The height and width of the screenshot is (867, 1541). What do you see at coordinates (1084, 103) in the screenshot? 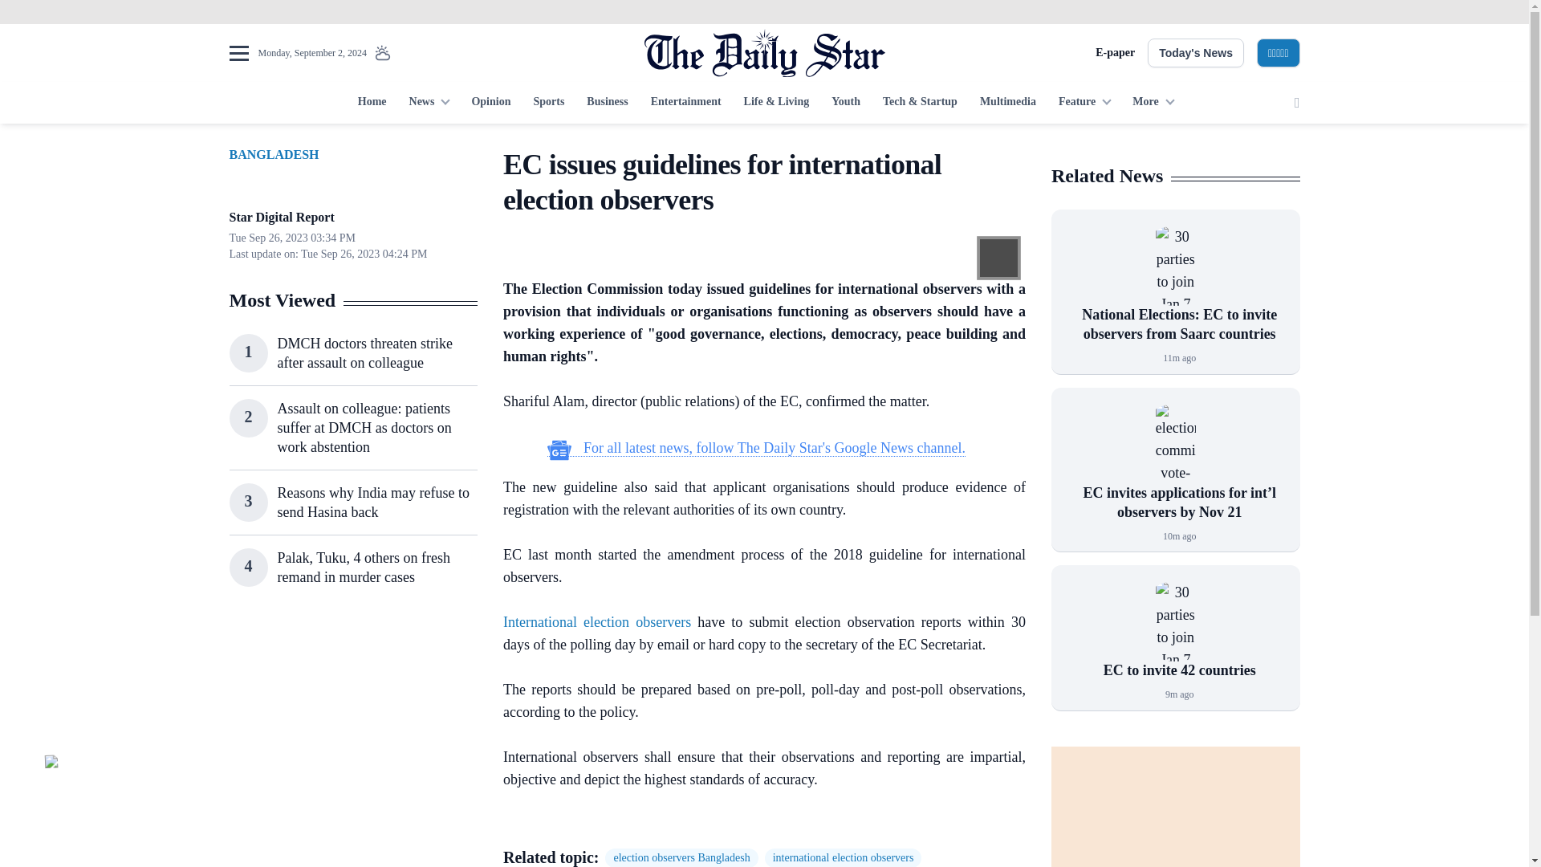
I see `Feature` at bounding box center [1084, 103].